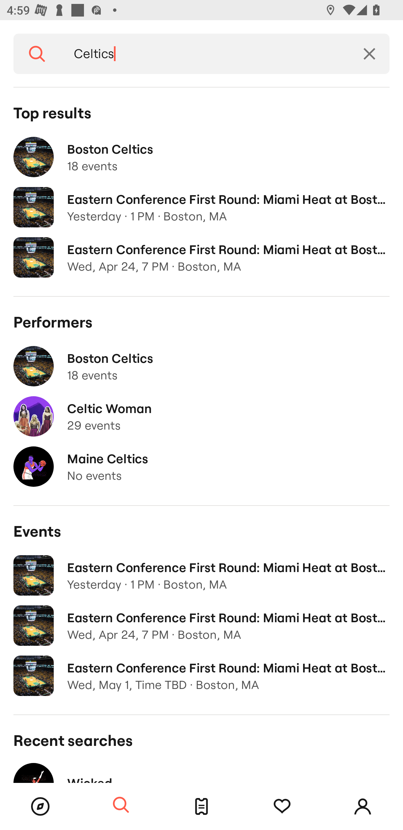 This screenshot has width=403, height=830. I want to click on Celtics, so click(205, 54).